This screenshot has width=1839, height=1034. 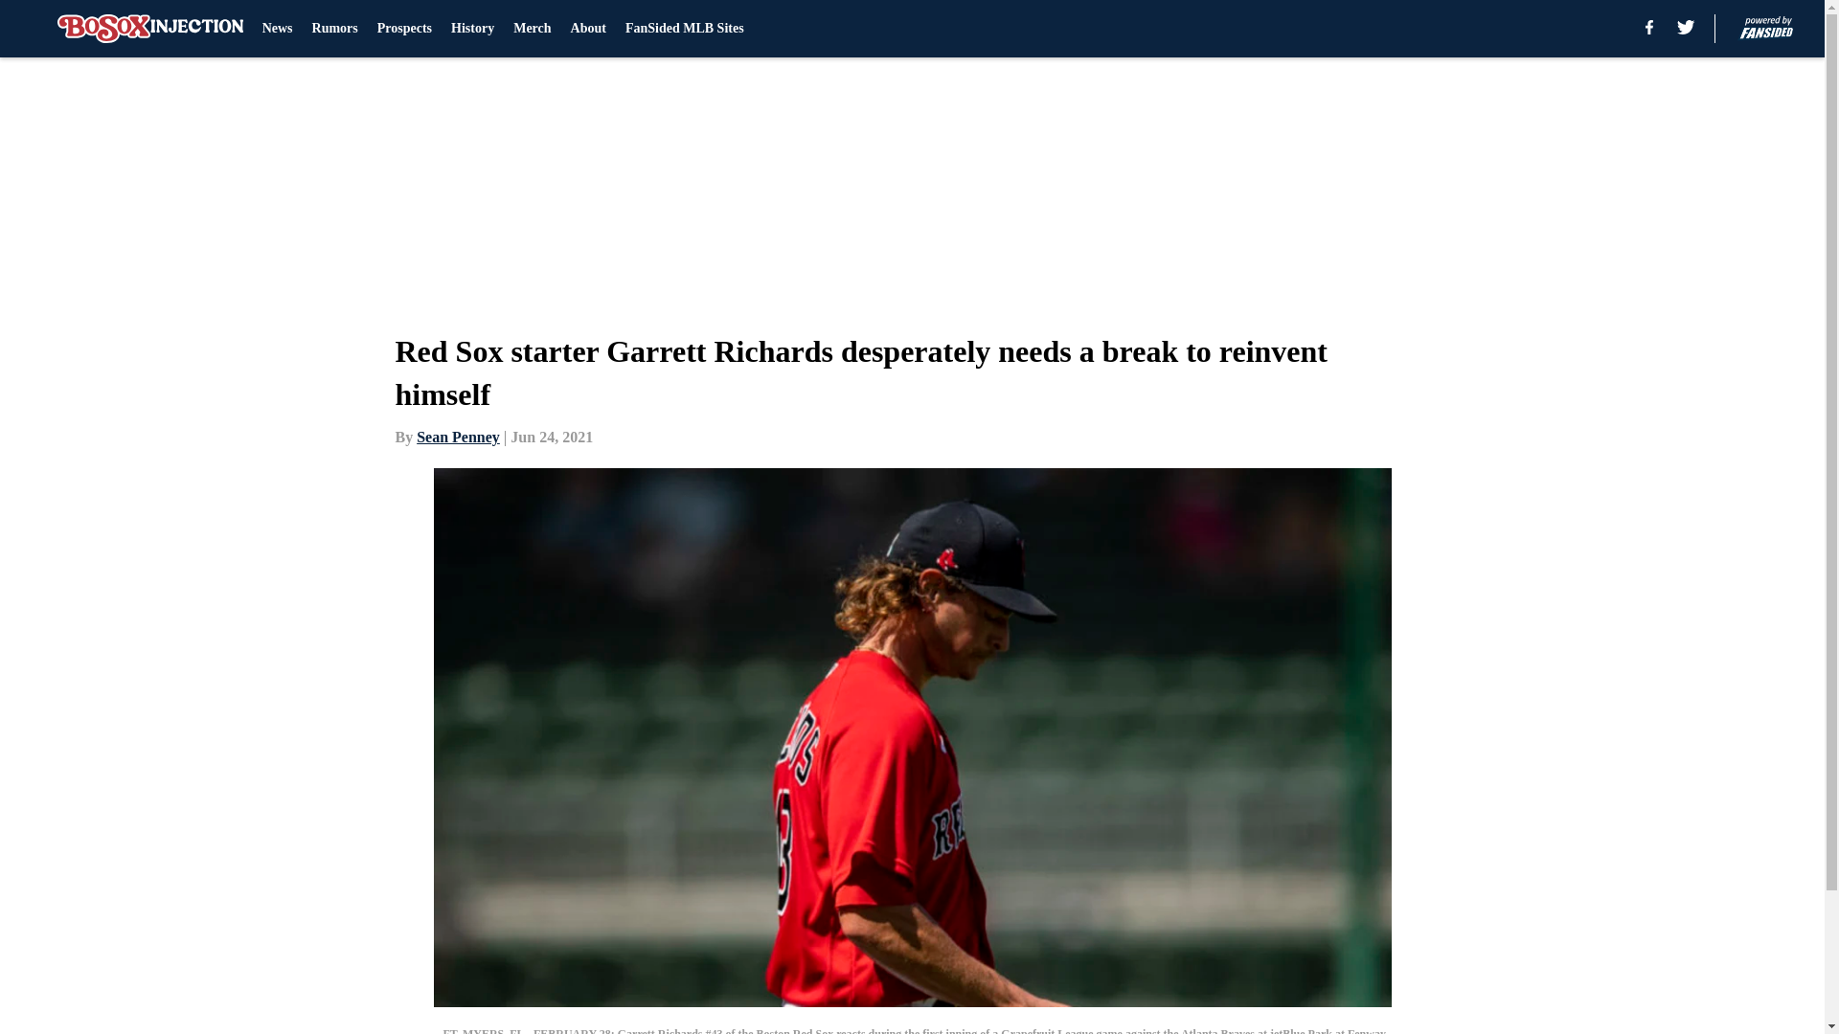 What do you see at coordinates (278, 29) in the screenshot?
I see `News` at bounding box center [278, 29].